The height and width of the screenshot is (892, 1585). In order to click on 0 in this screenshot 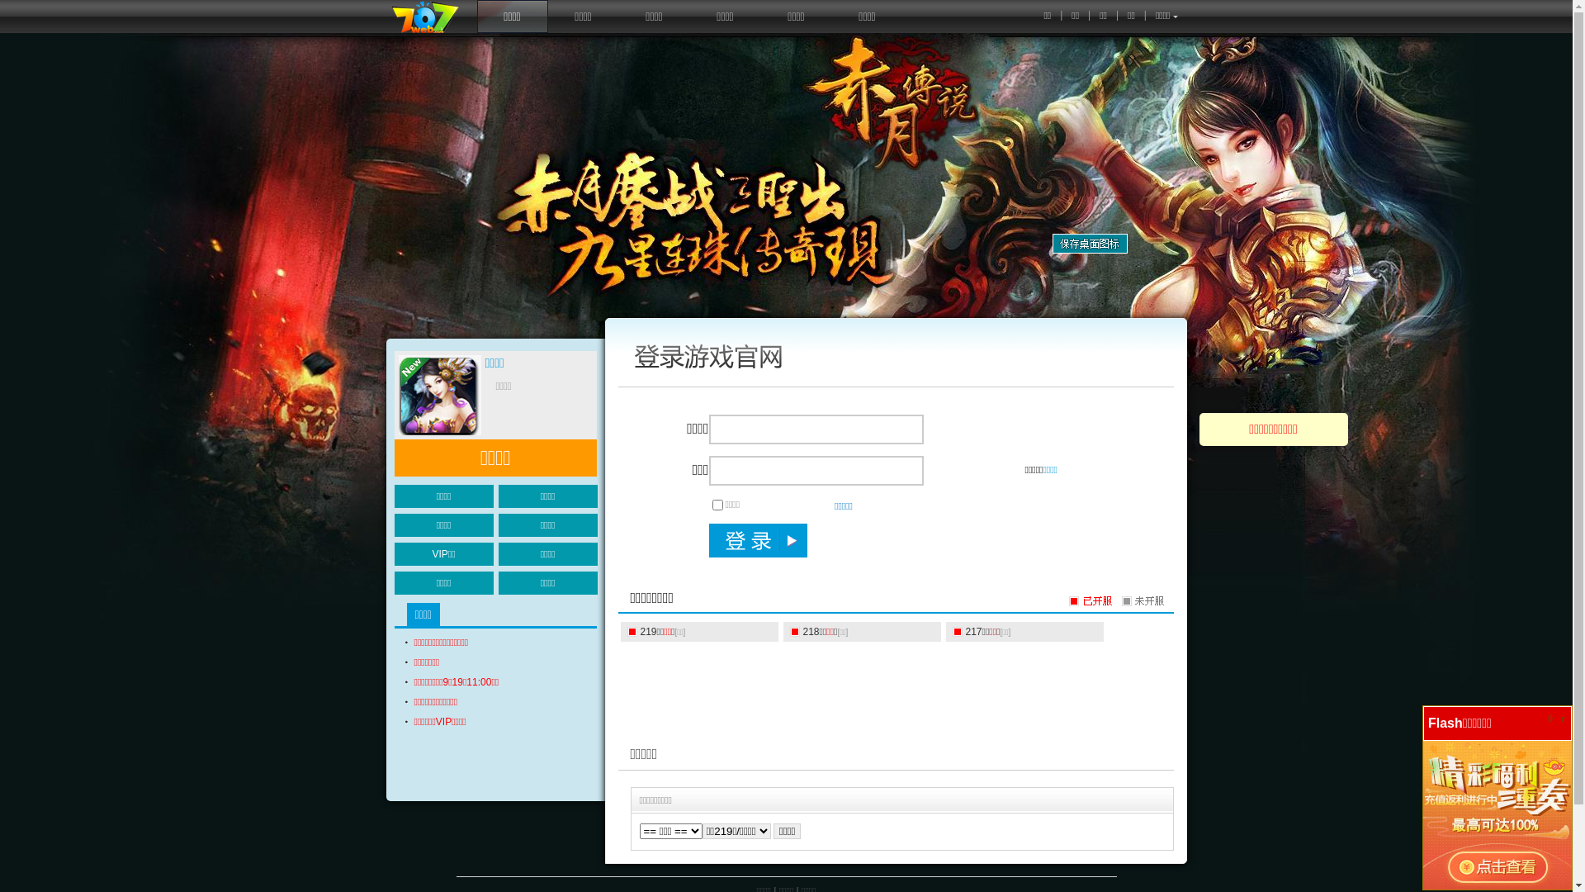, I will do `click(1550, 719)`.